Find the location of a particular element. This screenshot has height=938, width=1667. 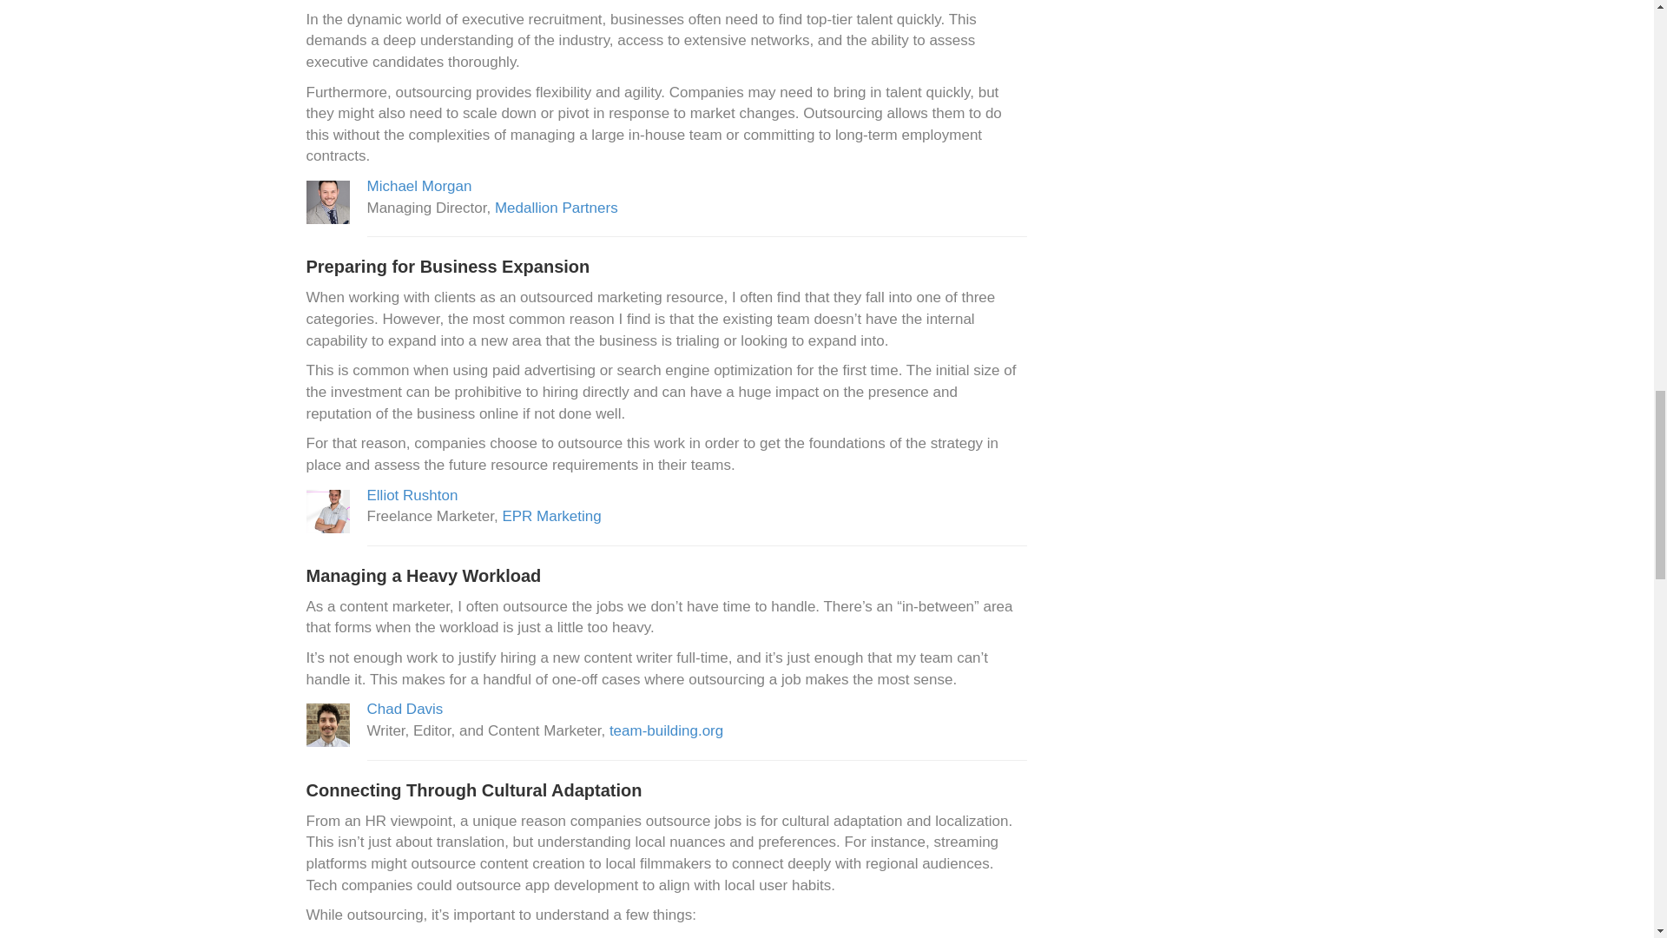

Michael Morgan is located at coordinates (418, 186).